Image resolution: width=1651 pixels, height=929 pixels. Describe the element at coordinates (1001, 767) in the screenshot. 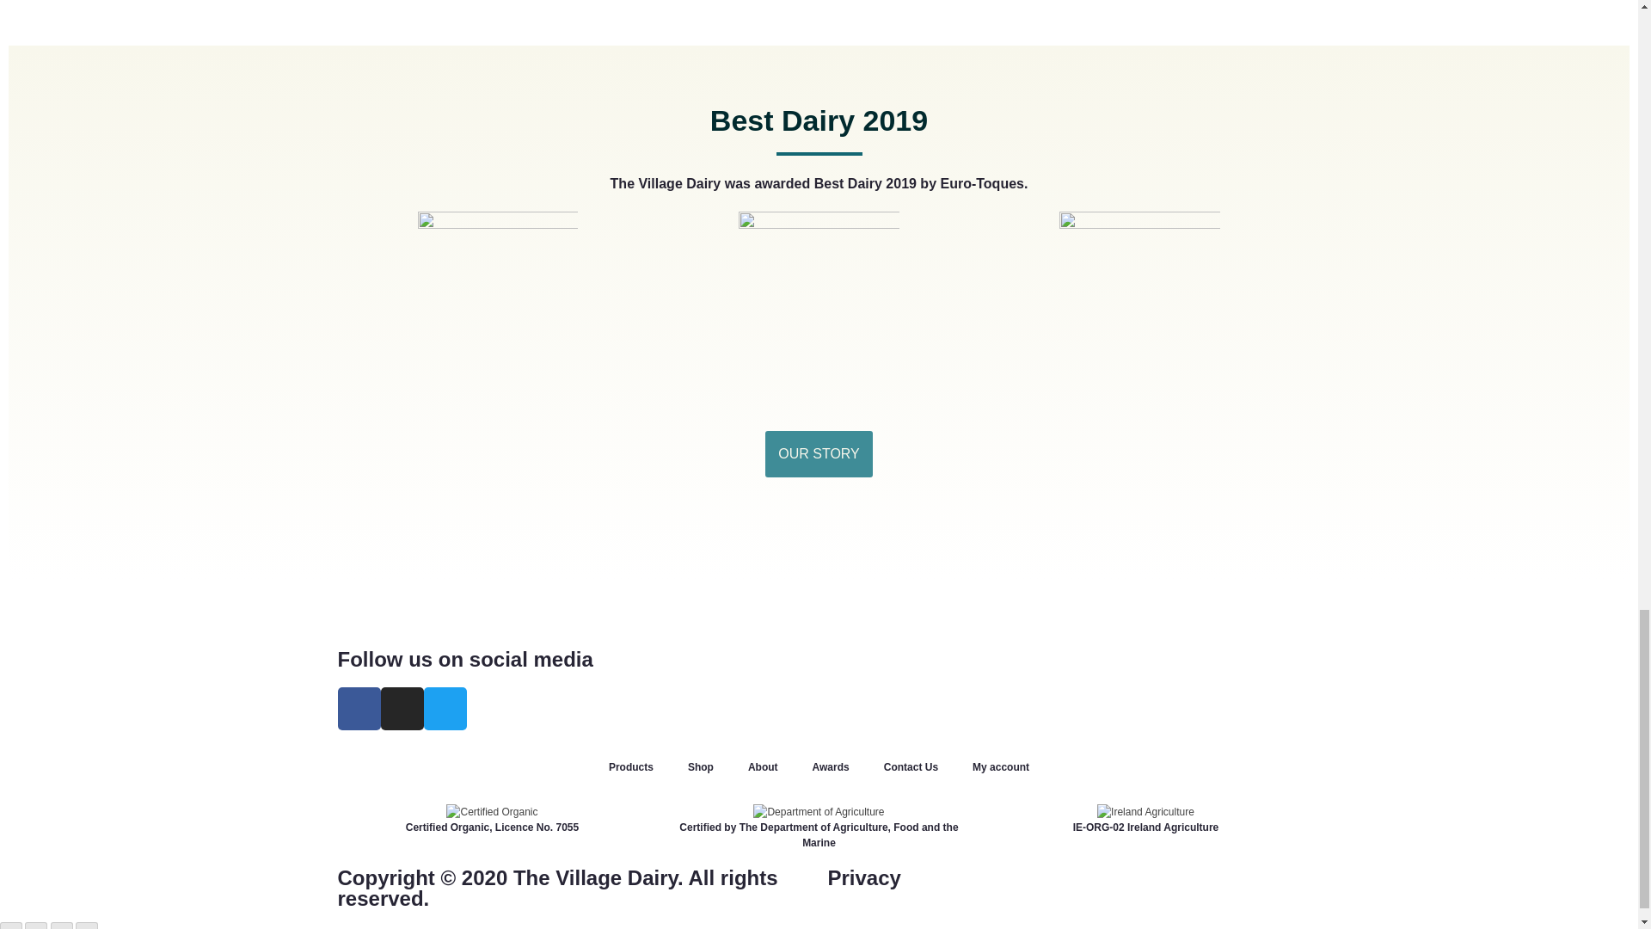

I see `My account` at that location.